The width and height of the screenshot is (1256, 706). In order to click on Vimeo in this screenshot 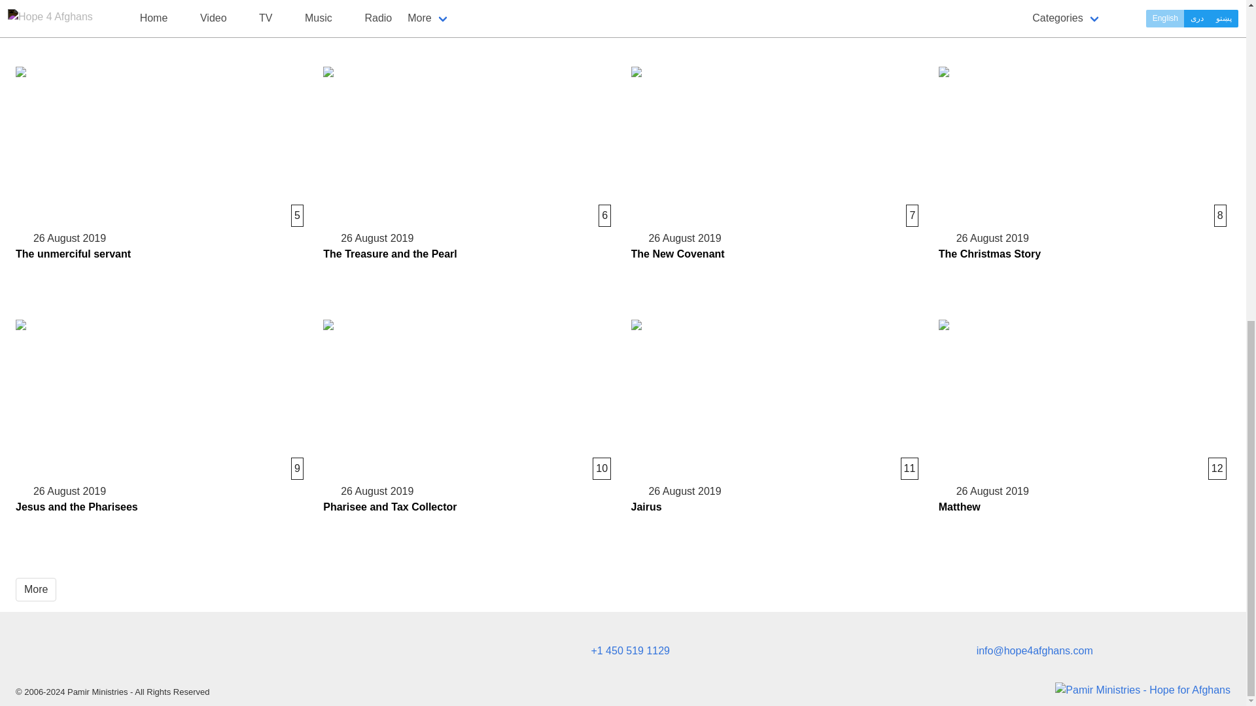, I will do `click(200, 655)`.